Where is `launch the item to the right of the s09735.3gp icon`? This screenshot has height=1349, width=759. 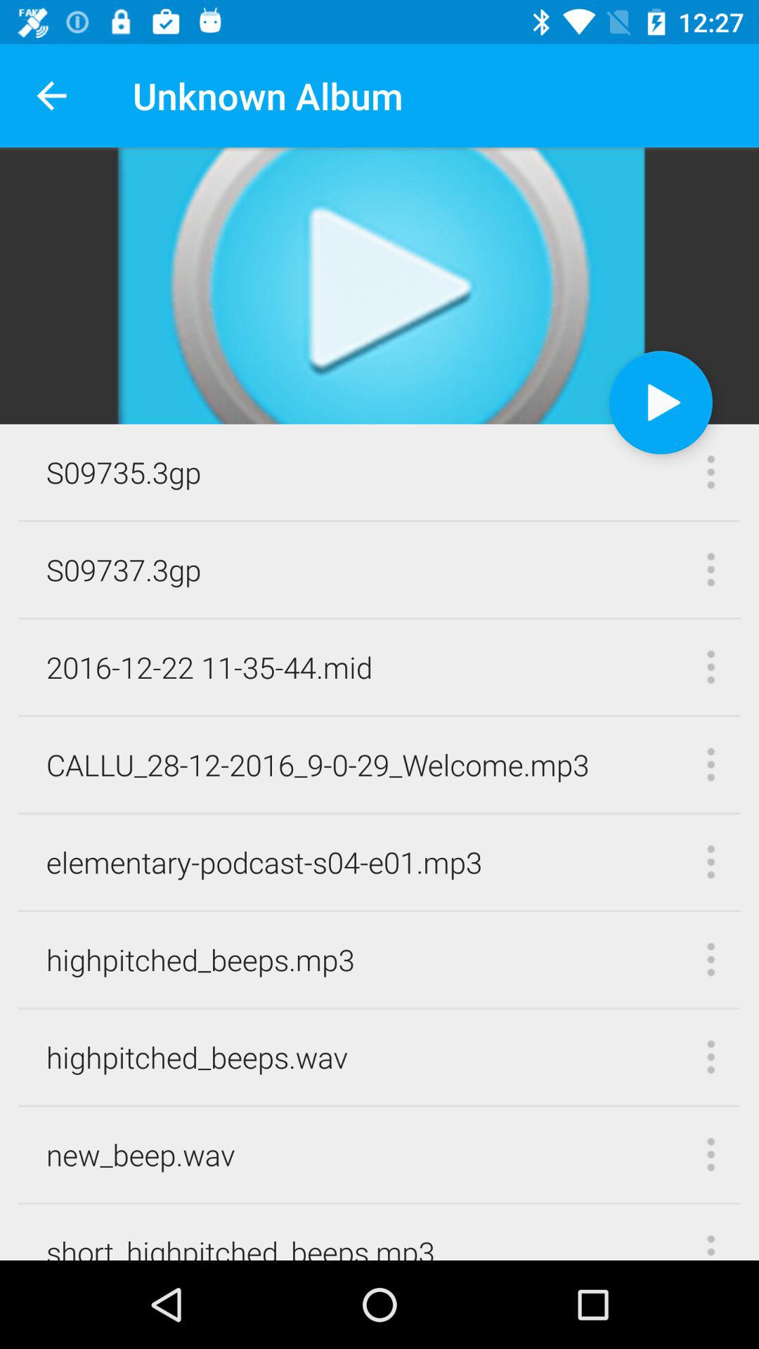
launch the item to the right of the s09735.3gp icon is located at coordinates (661, 402).